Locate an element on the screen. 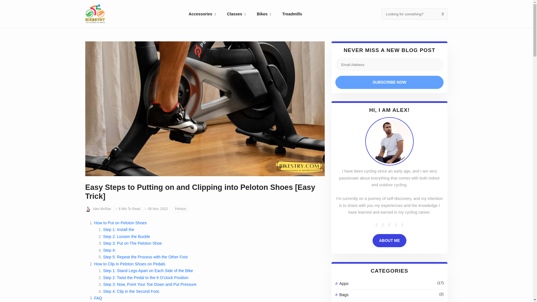 This screenshot has height=302, width=537. Step 1: Stand Legs Apart on Each Side of the Bike is located at coordinates (148, 271).